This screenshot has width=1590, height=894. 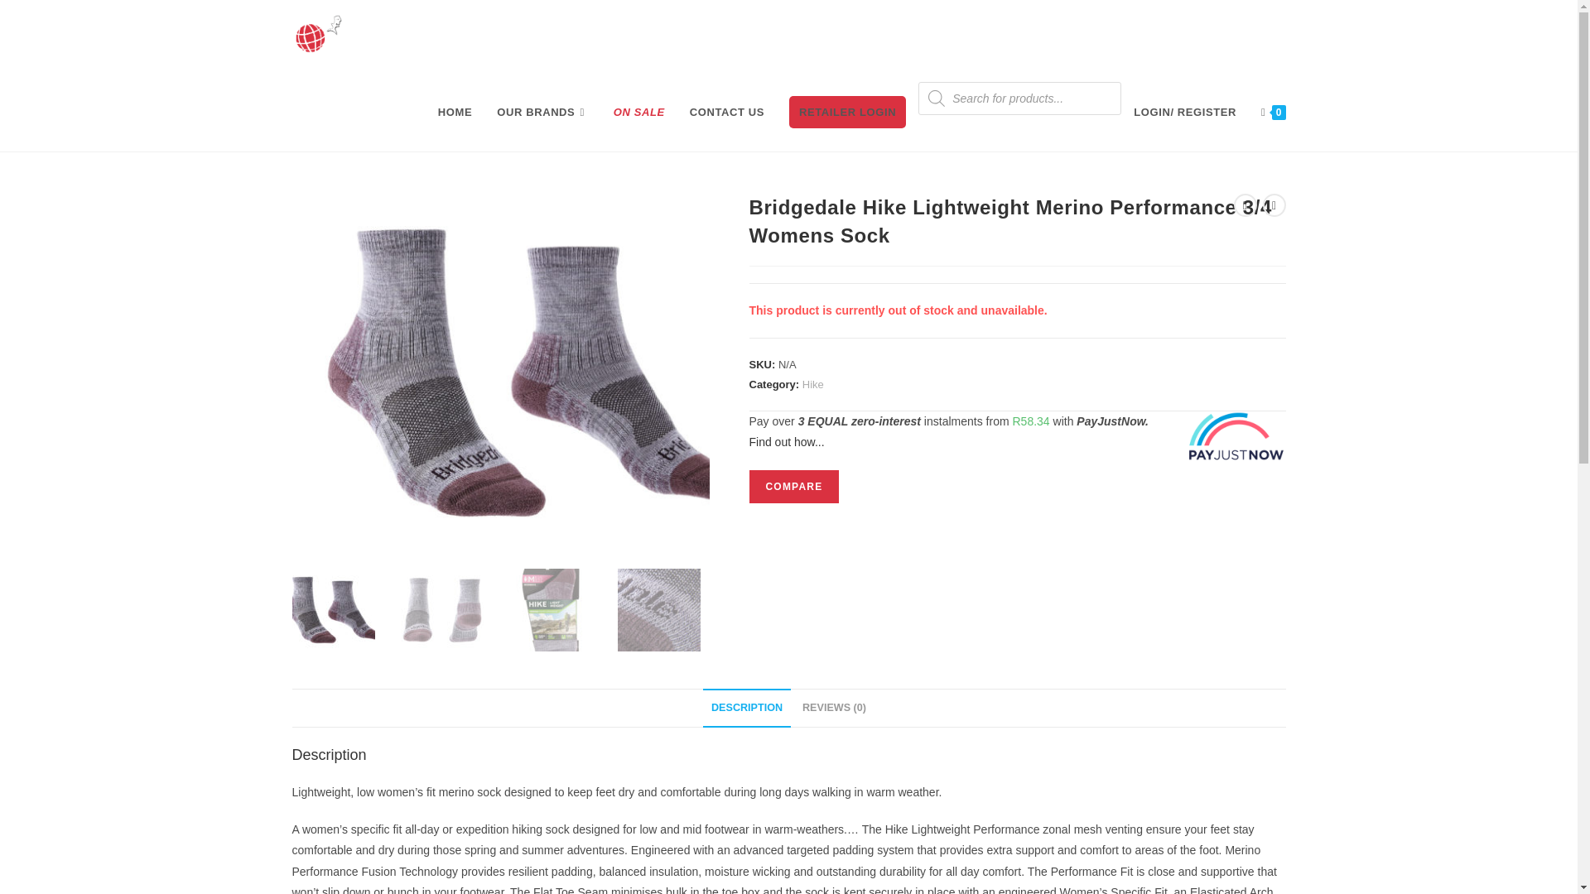 I want to click on CONTACT US, so click(x=727, y=113).